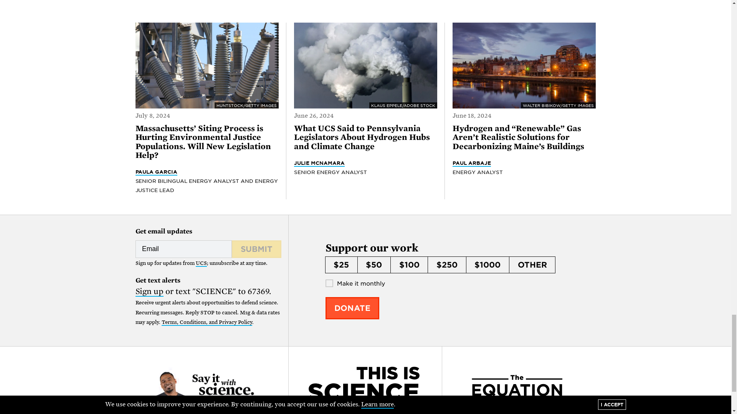  Describe the element at coordinates (319, 163) in the screenshot. I see `JULIE MCNAMARA` at that location.